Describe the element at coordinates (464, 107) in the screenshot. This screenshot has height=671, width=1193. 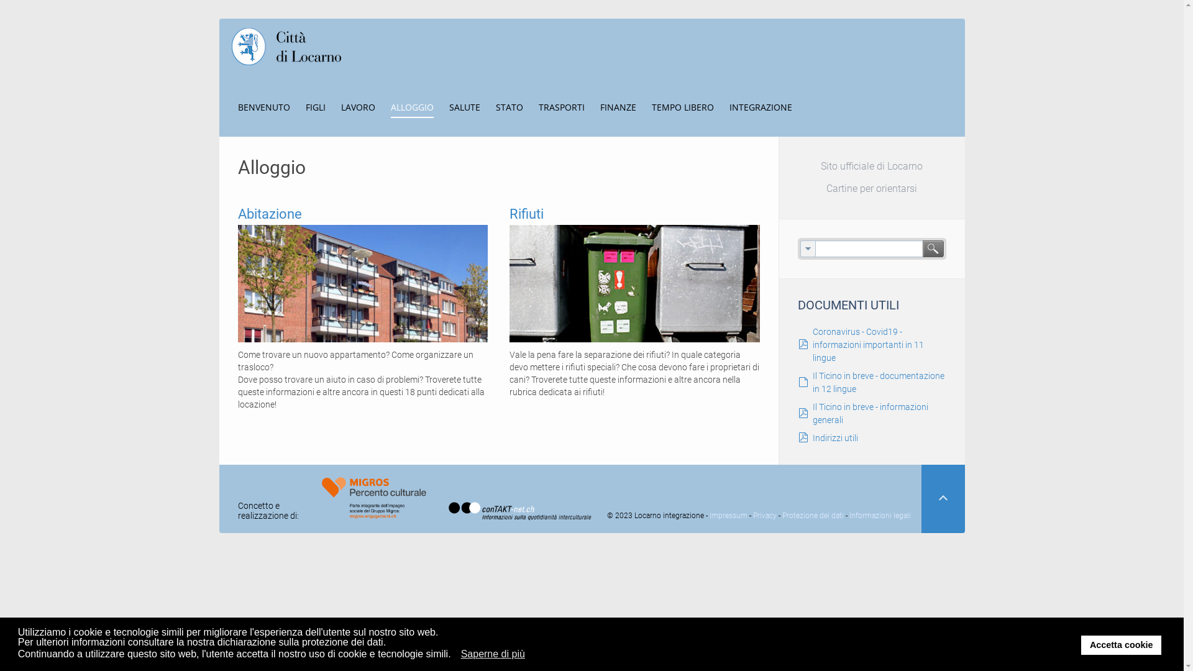
I see `SALUTE` at that location.